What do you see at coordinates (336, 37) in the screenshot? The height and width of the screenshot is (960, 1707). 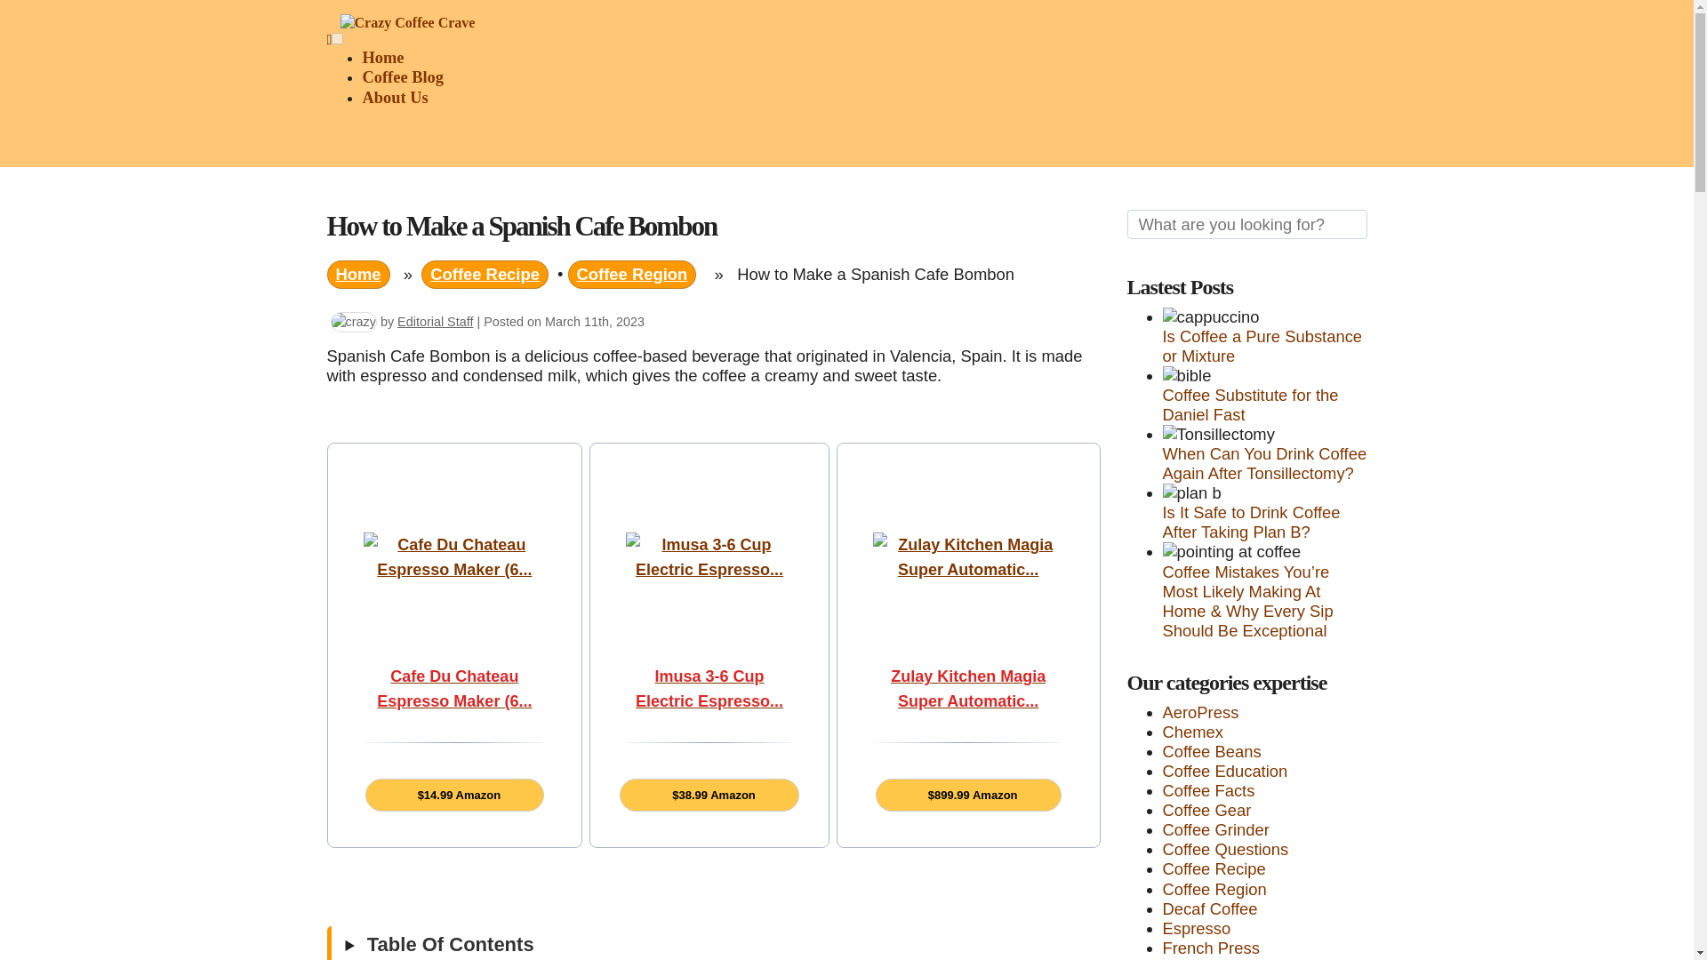 I see `on` at bounding box center [336, 37].